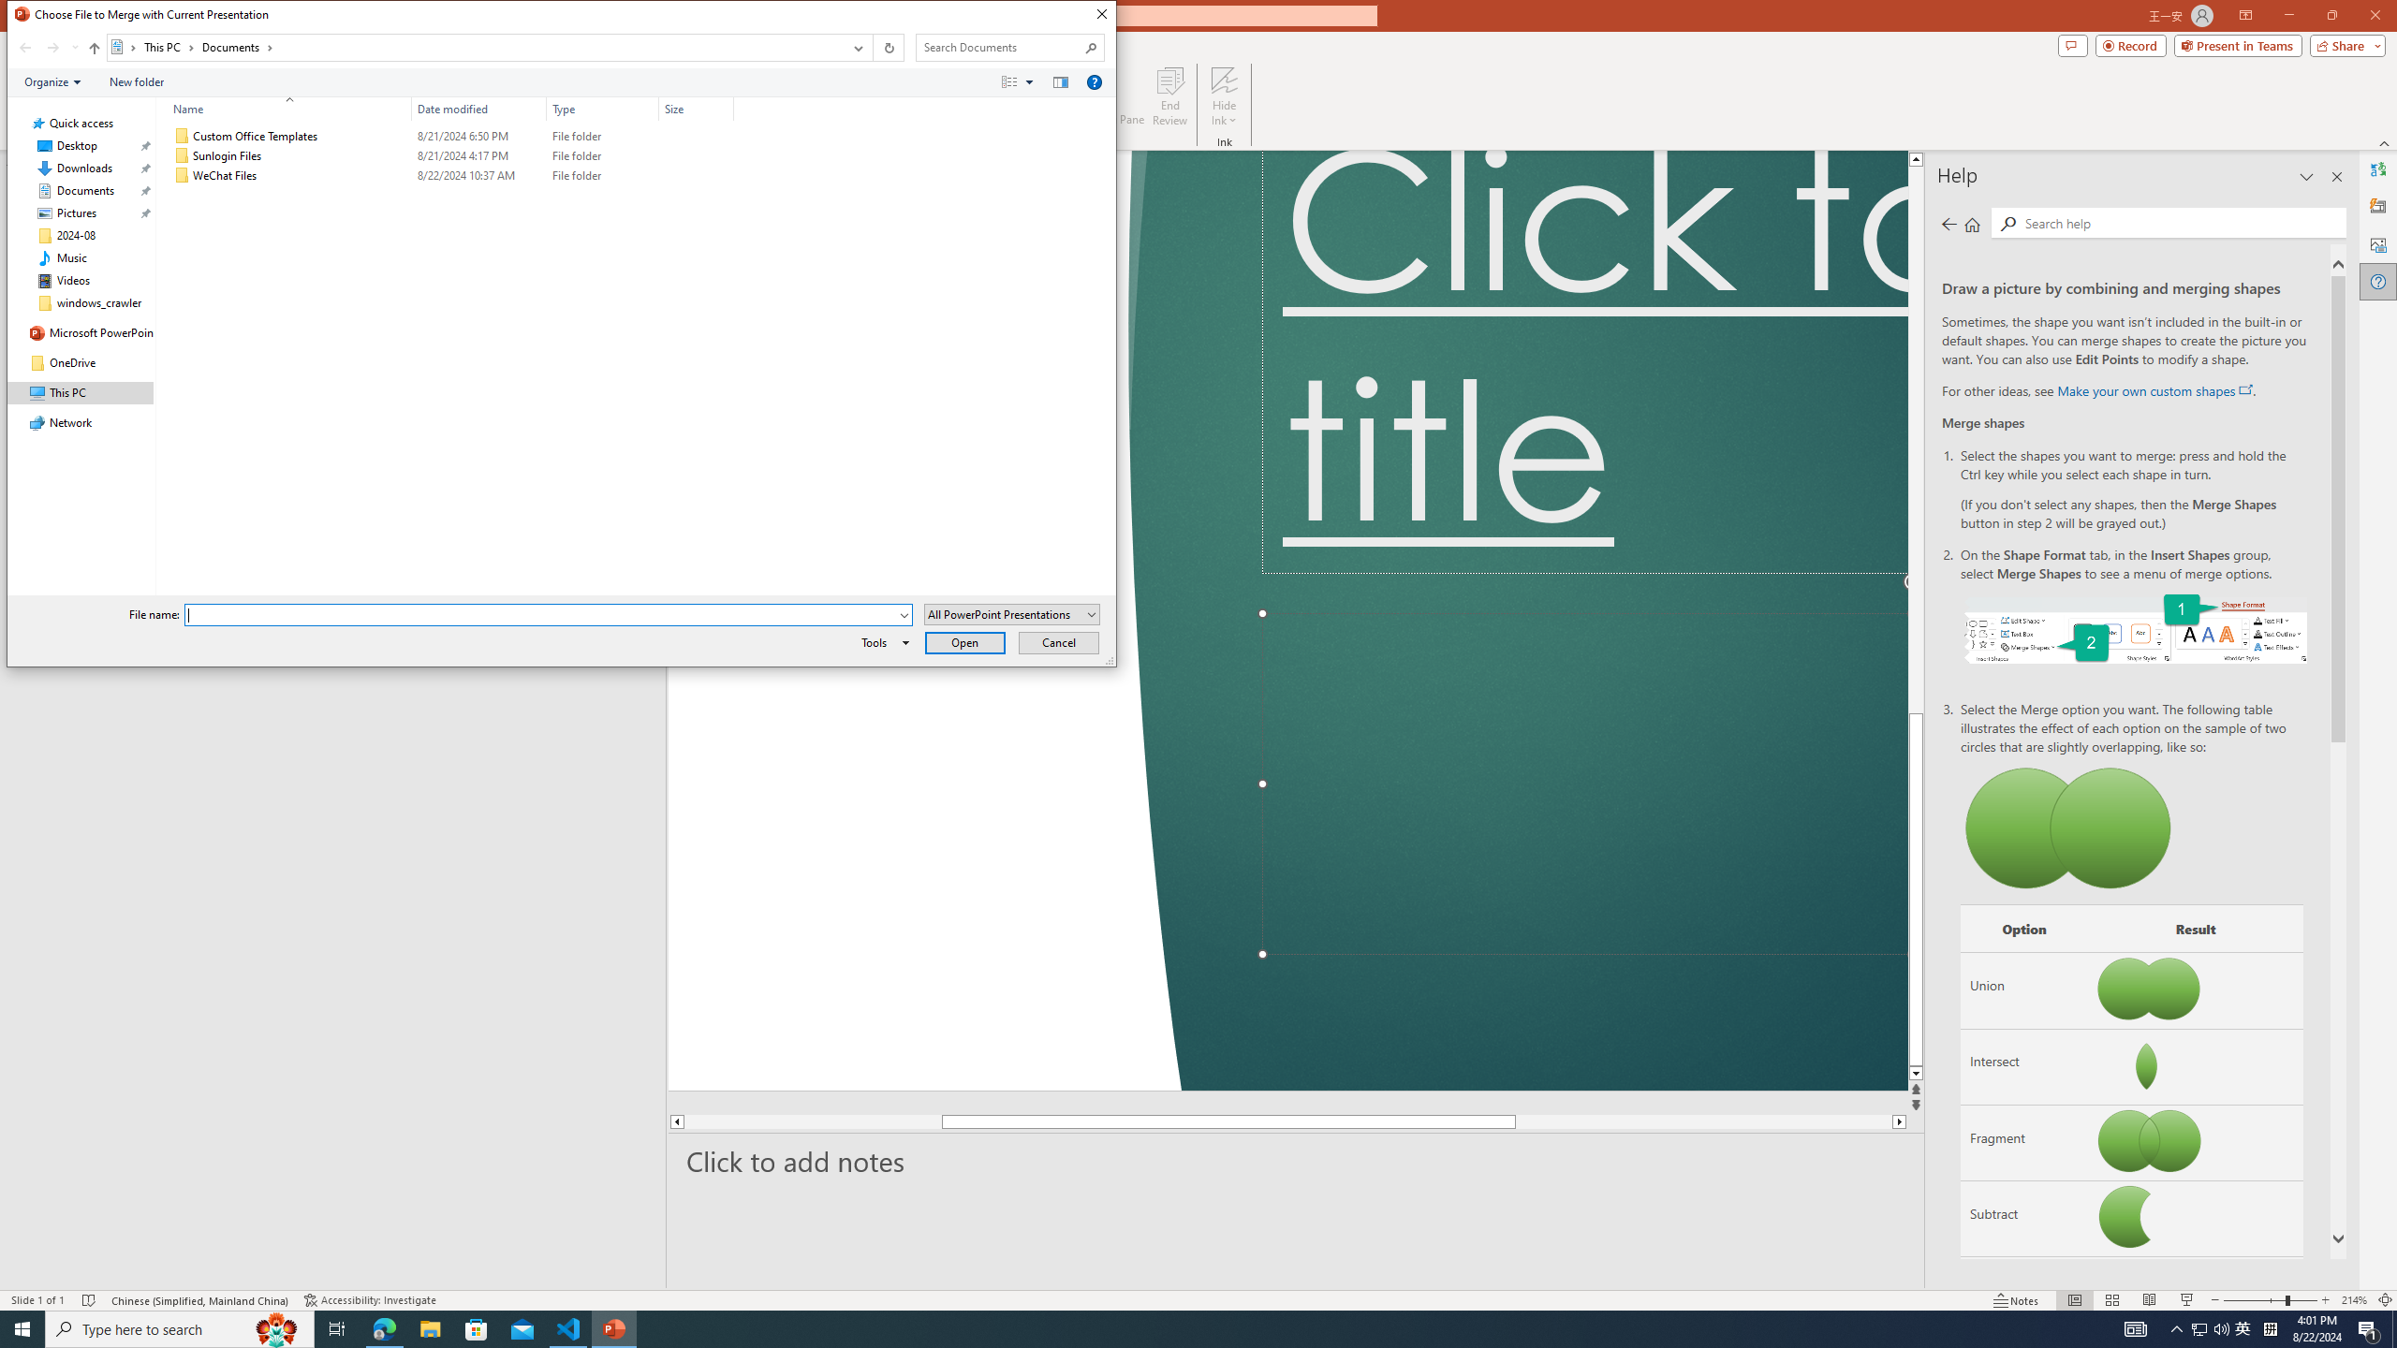 This screenshot has height=1348, width=2397. What do you see at coordinates (1948, 224) in the screenshot?
I see `Previous page` at bounding box center [1948, 224].